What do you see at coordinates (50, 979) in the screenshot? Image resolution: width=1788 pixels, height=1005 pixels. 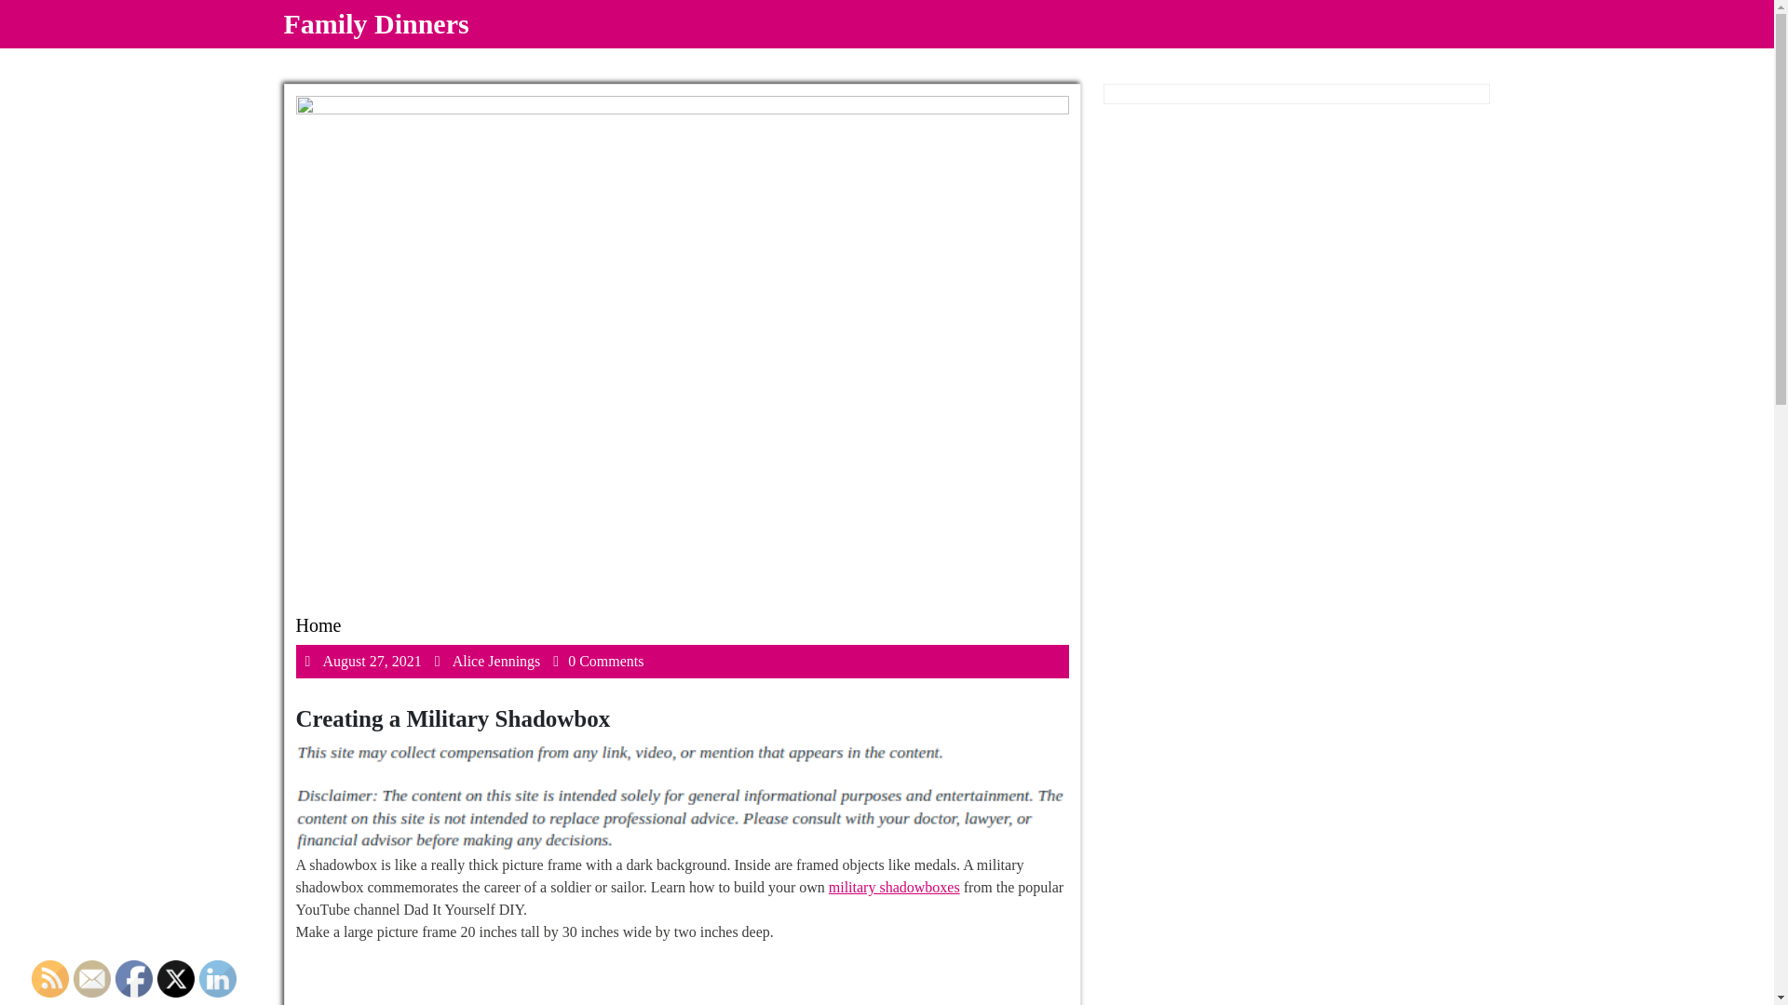 I see `Facebook` at bounding box center [50, 979].